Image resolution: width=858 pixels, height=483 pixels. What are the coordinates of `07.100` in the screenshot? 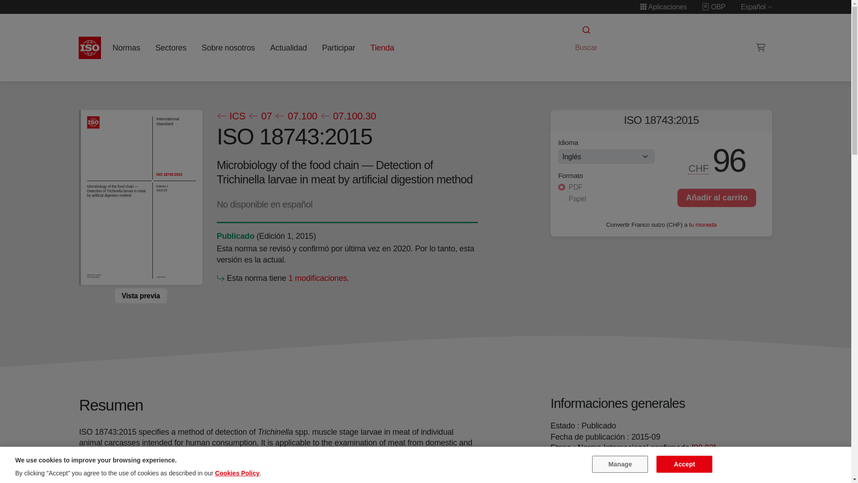 It's located at (296, 116).